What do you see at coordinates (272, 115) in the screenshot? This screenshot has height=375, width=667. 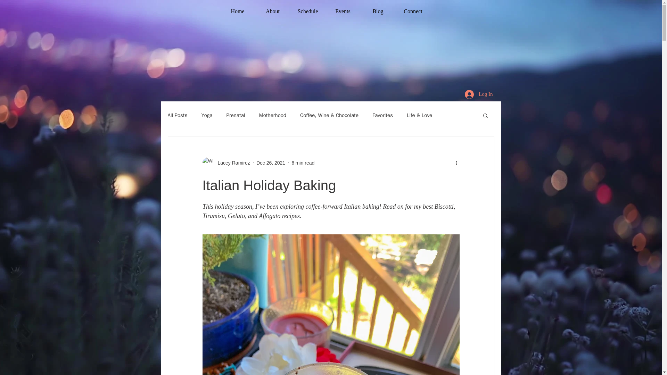 I see `Motherhood` at bounding box center [272, 115].